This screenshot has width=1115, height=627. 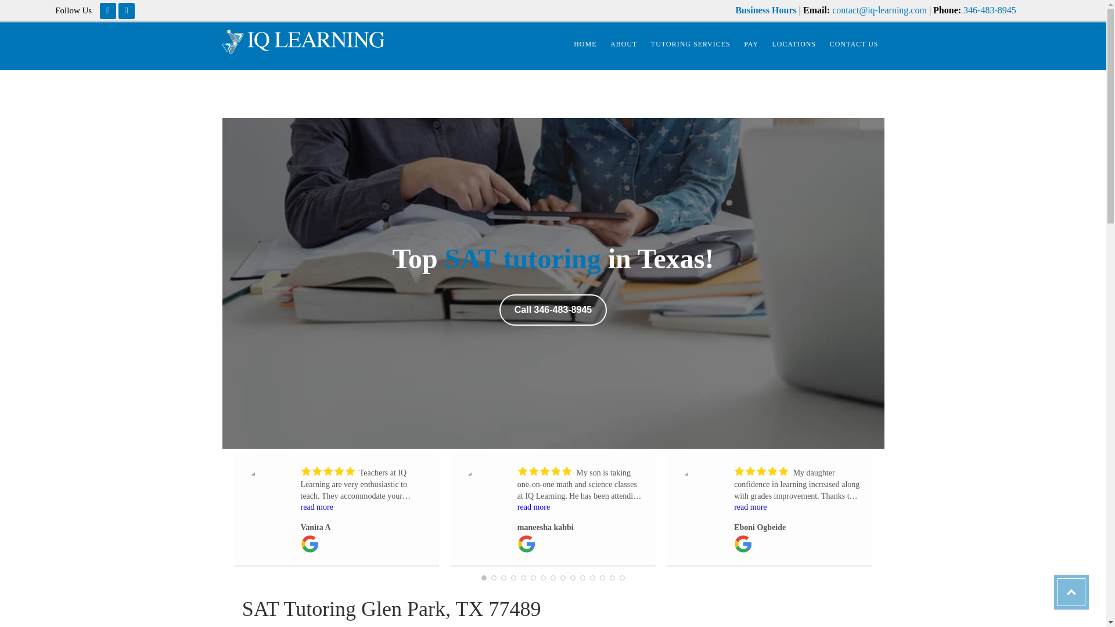 What do you see at coordinates (794, 45) in the screenshot?
I see `LOCATIONS` at bounding box center [794, 45].